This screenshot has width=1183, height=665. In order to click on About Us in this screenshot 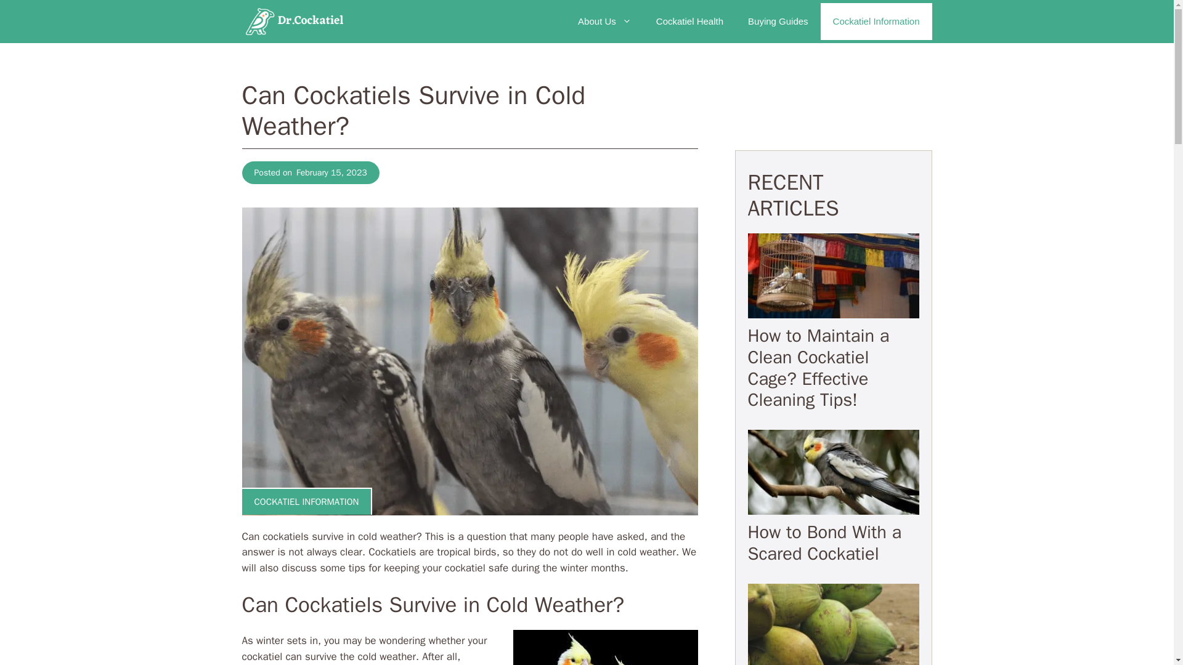, I will do `click(604, 21)`.